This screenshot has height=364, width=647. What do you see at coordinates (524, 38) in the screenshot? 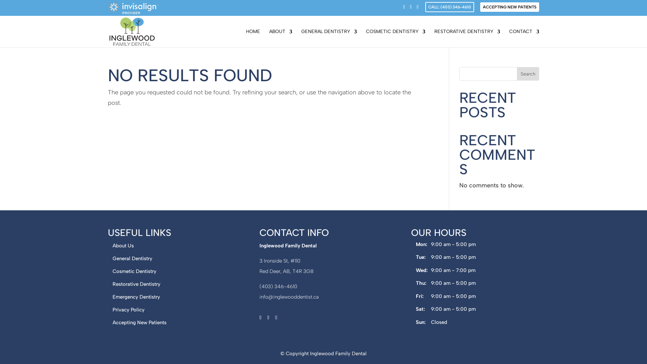
I see `CONTACT` at bounding box center [524, 38].